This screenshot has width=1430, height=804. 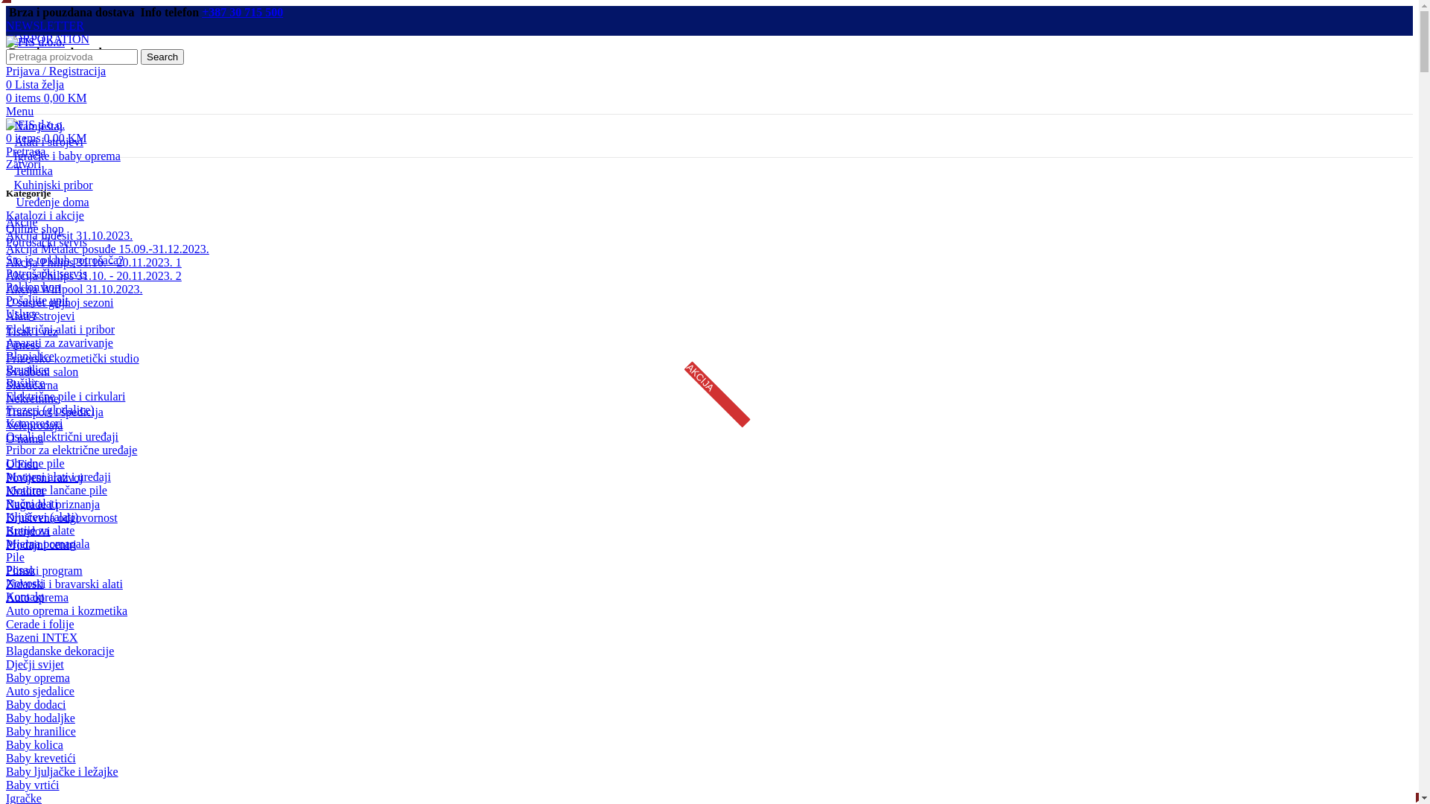 What do you see at coordinates (56, 71) in the screenshot?
I see `Prijava / Registracija` at bounding box center [56, 71].